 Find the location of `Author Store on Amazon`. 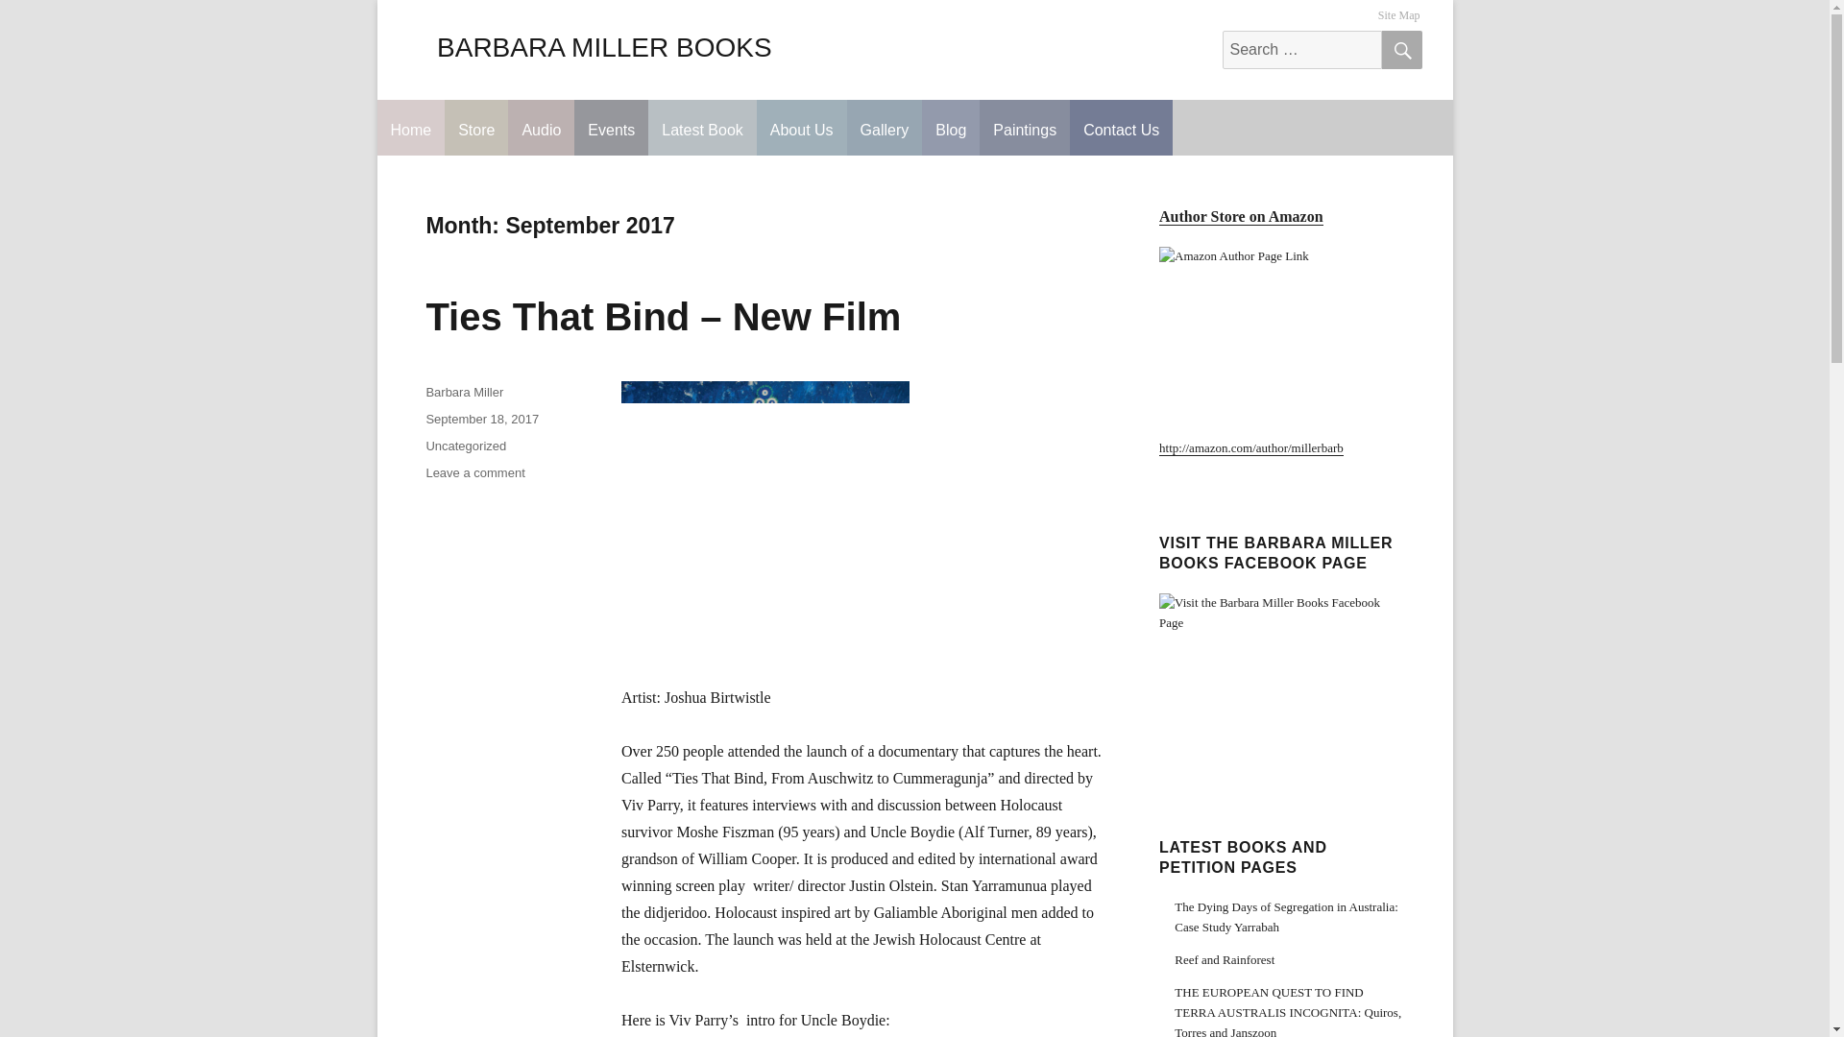

Author Store on Amazon is located at coordinates (1241, 217).